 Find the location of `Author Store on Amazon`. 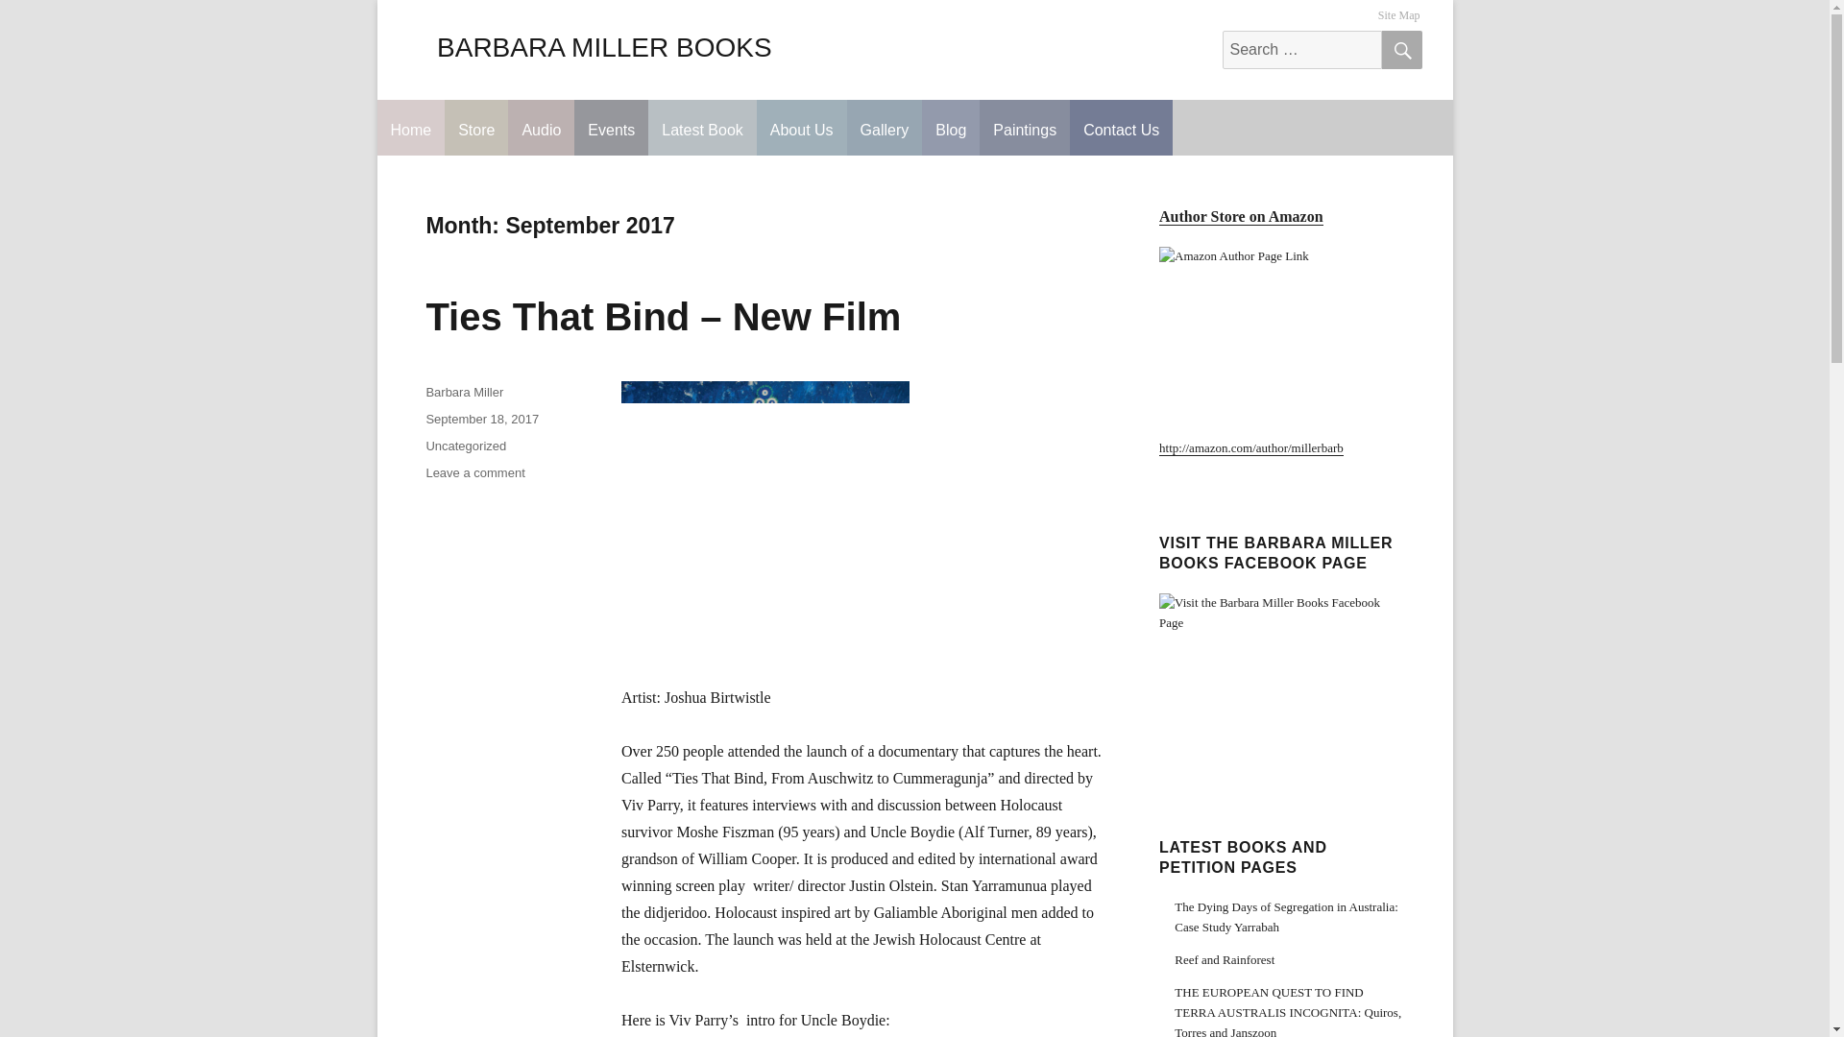

Author Store on Amazon is located at coordinates (1241, 217).